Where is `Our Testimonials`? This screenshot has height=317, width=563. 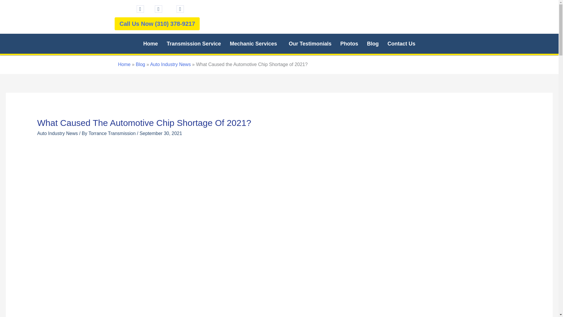
Our Testimonials is located at coordinates (310, 43).